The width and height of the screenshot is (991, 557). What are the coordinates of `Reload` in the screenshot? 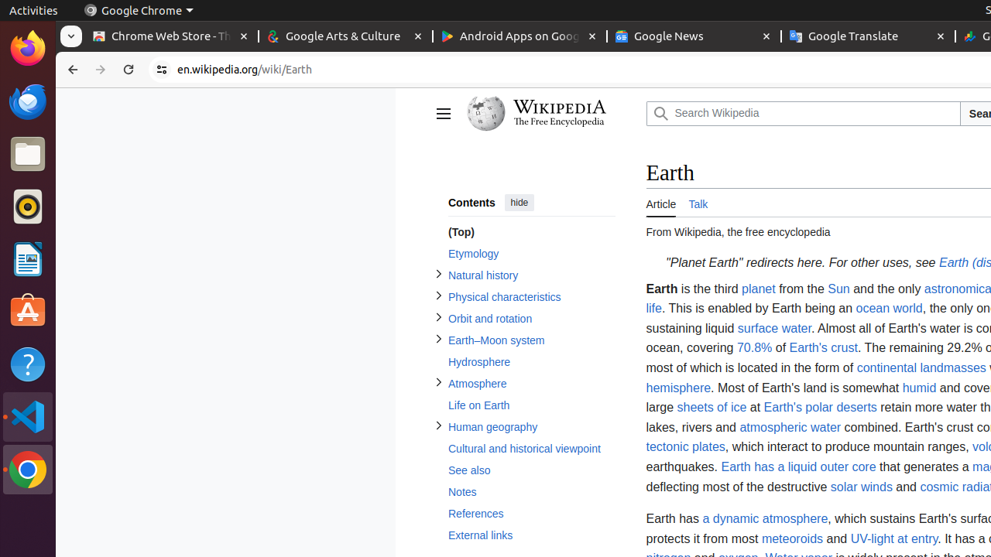 It's located at (129, 70).